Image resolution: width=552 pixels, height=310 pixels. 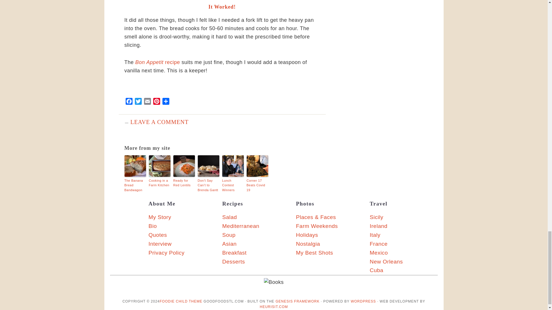 What do you see at coordinates (156, 102) in the screenshot?
I see `Pinterest` at bounding box center [156, 102].